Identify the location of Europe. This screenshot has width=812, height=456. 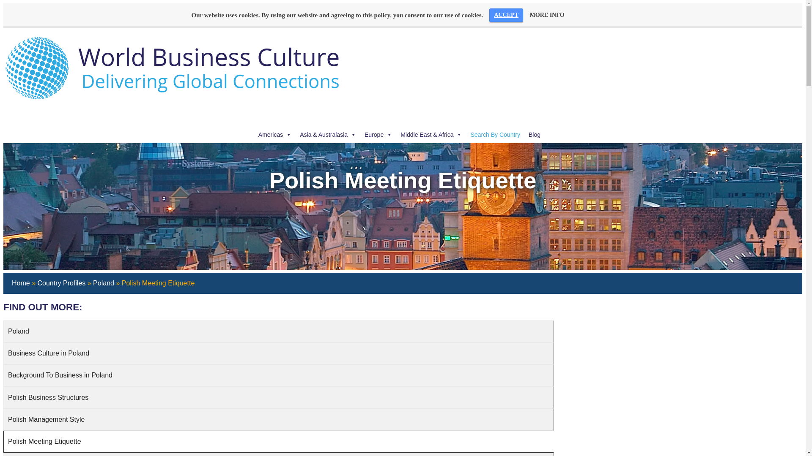
(378, 135).